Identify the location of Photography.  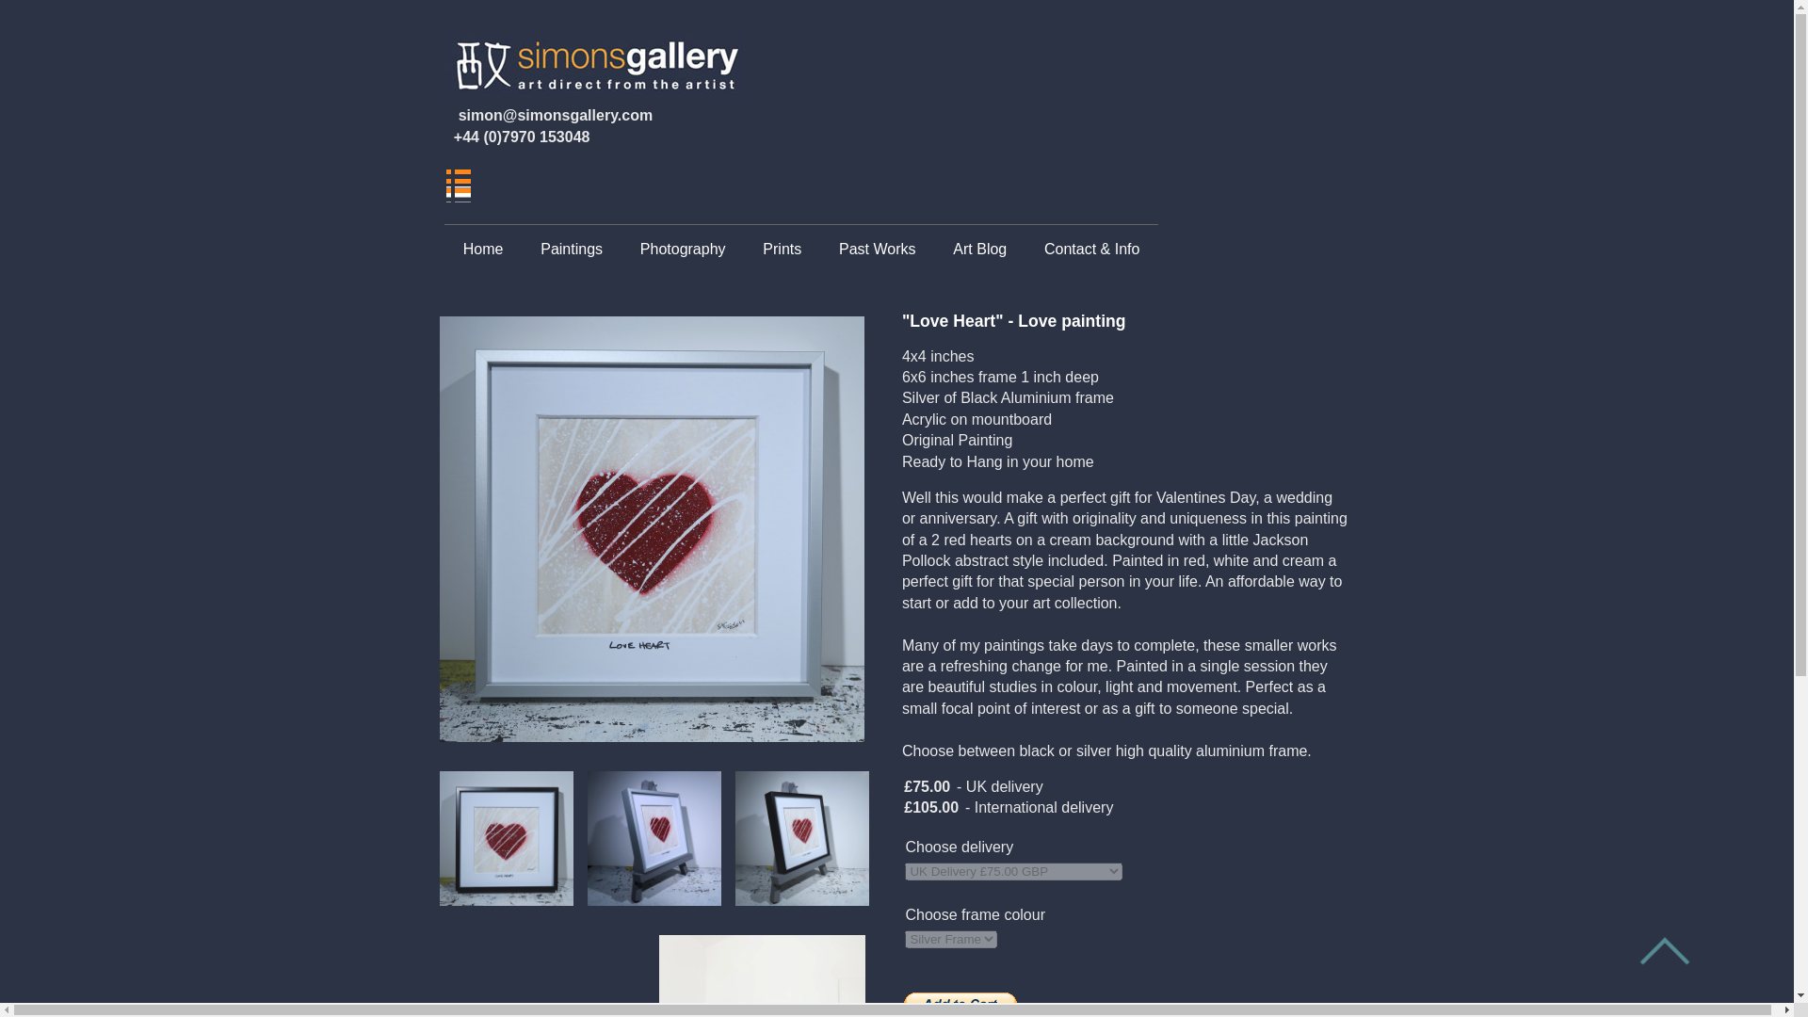
(682, 250).